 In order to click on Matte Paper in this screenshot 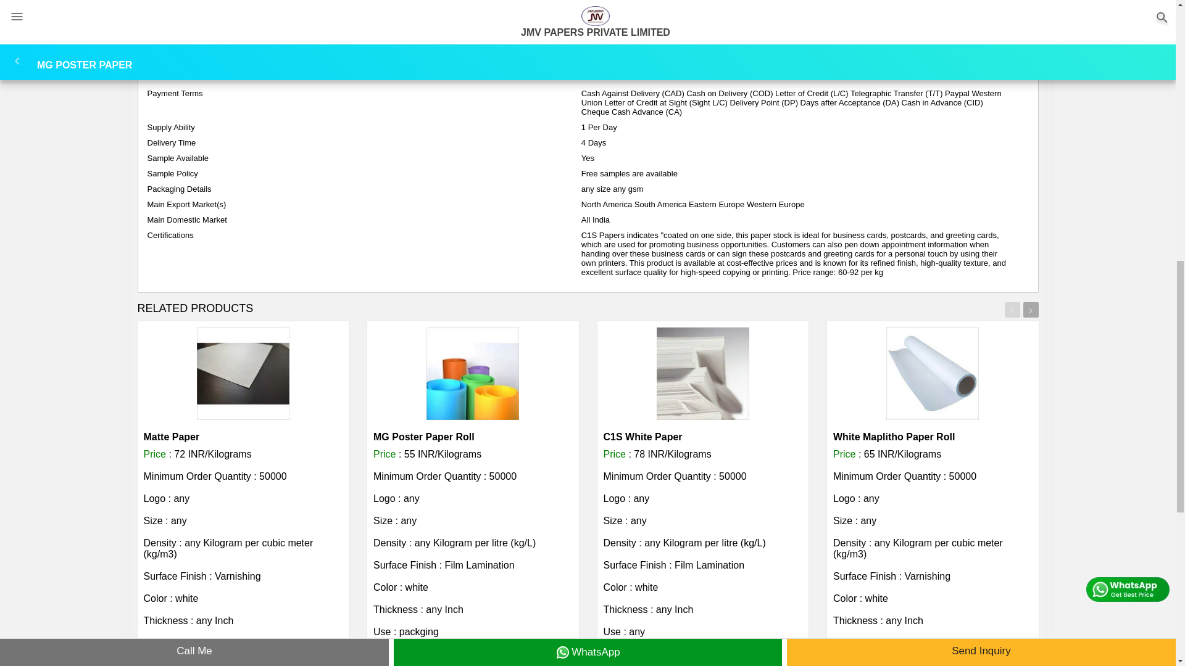, I will do `click(171, 437)`.